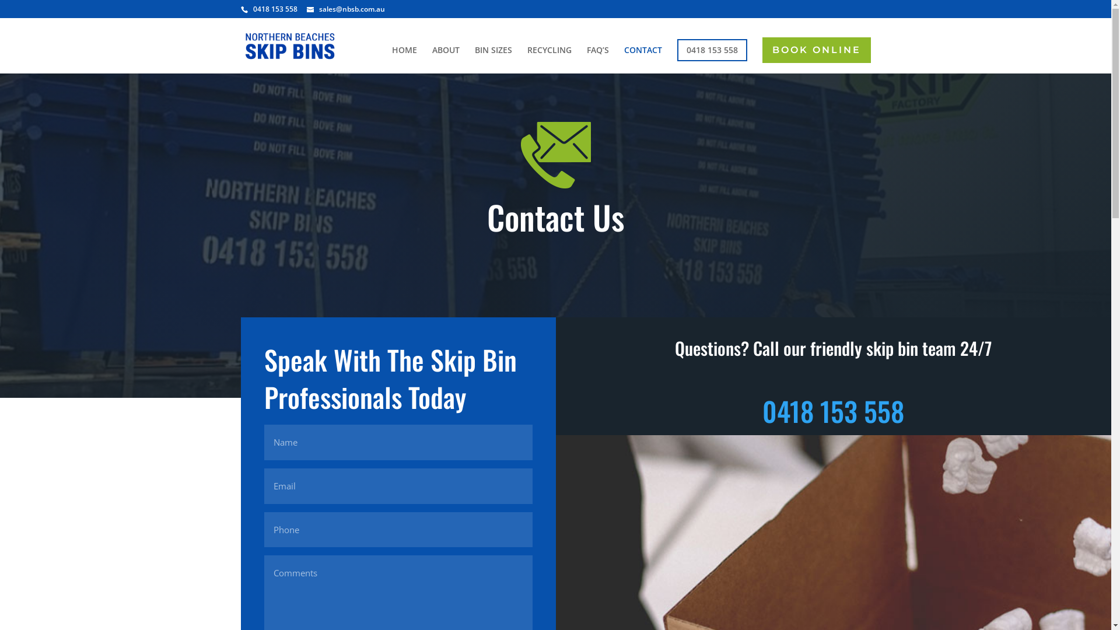 The height and width of the screenshot is (630, 1120). Describe the element at coordinates (816, 50) in the screenshot. I see `BOOK ONLINE` at that location.